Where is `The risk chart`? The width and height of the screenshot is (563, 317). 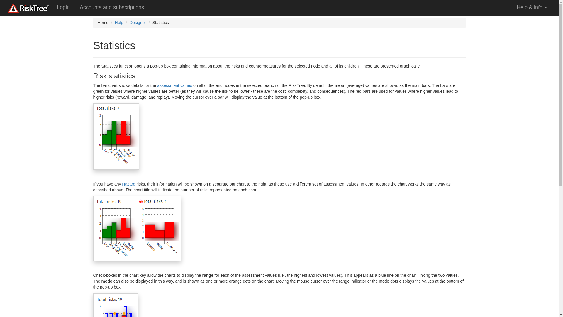
The risk chart is located at coordinates (137, 228).